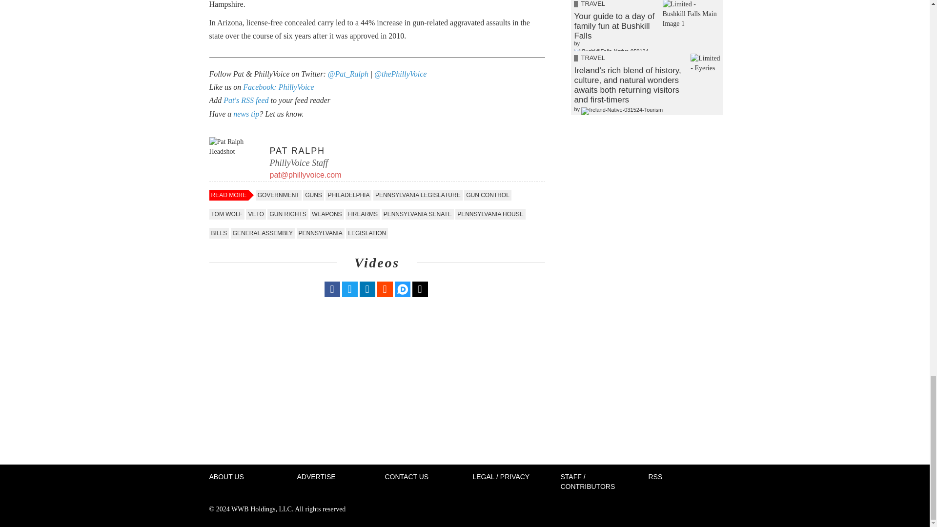 Image resolution: width=937 pixels, height=527 pixels. I want to click on Twitter, so click(349, 289).